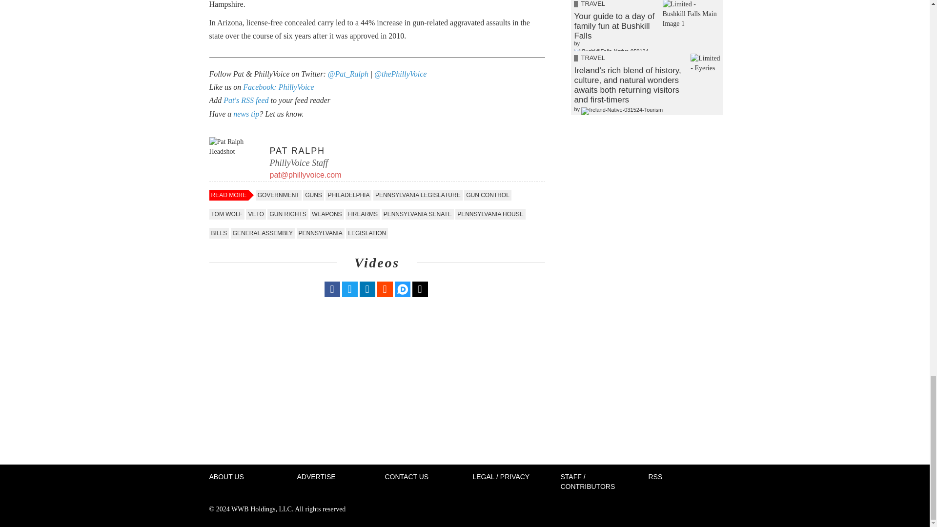 Image resolution: width=937 pixels, height=527 pixels. I want to click on Twitter, so click(349, 289).